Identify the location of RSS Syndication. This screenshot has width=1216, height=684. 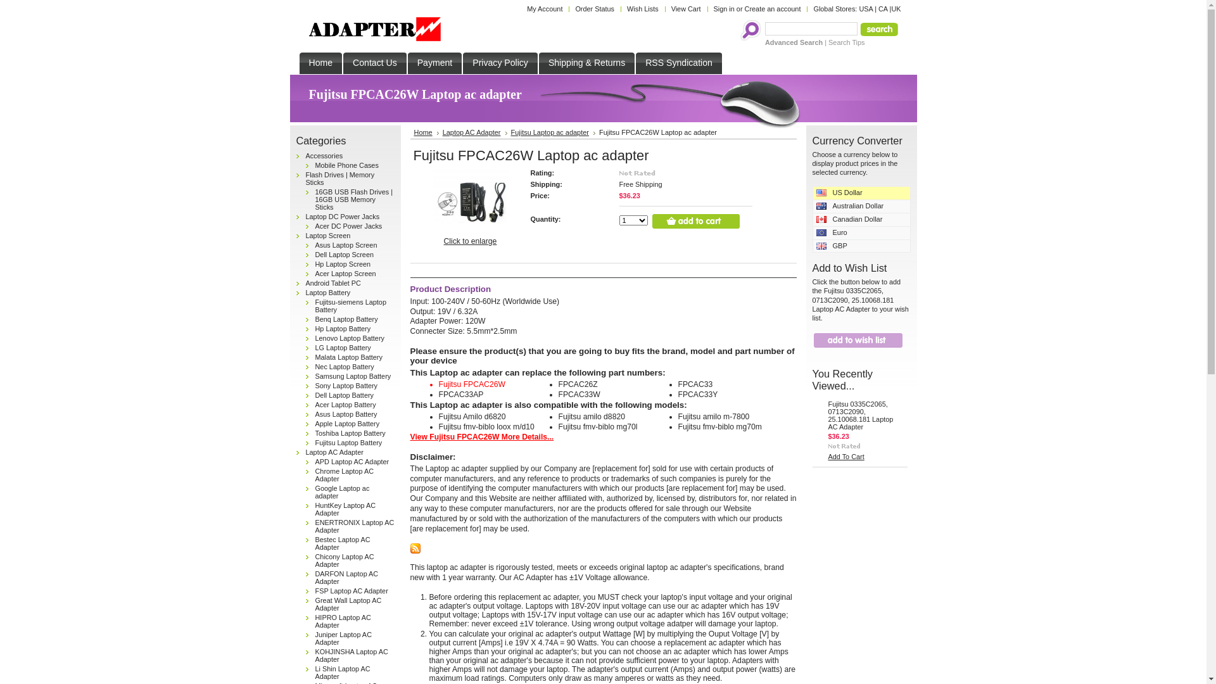
(679, 63).